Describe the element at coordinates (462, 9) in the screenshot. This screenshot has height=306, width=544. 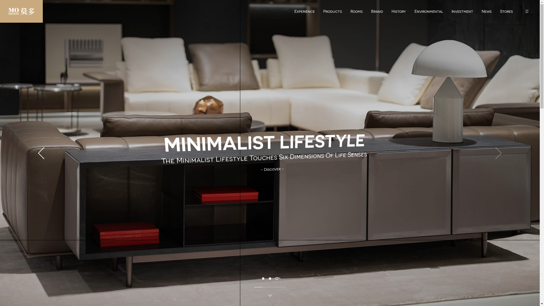
I see `Investment` at that location.